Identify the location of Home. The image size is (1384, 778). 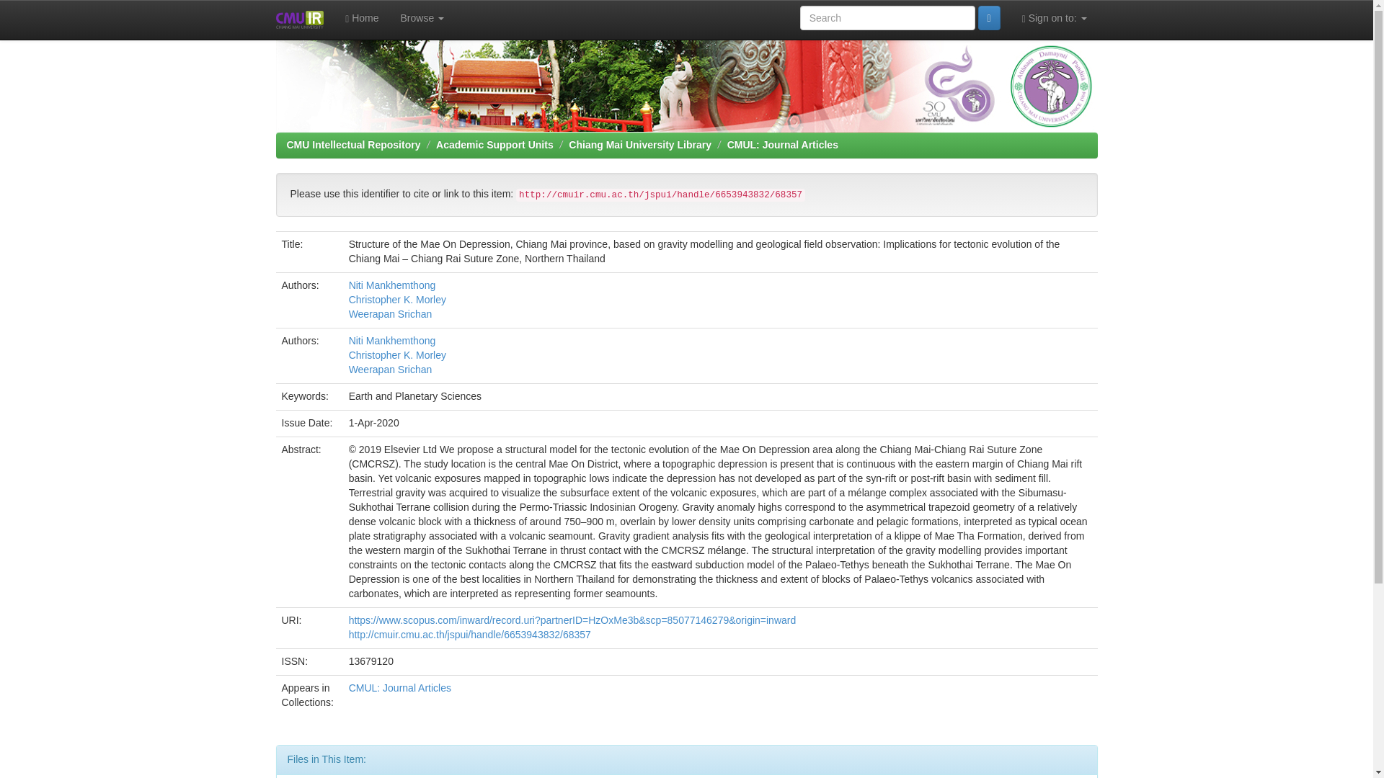
(362, 17).